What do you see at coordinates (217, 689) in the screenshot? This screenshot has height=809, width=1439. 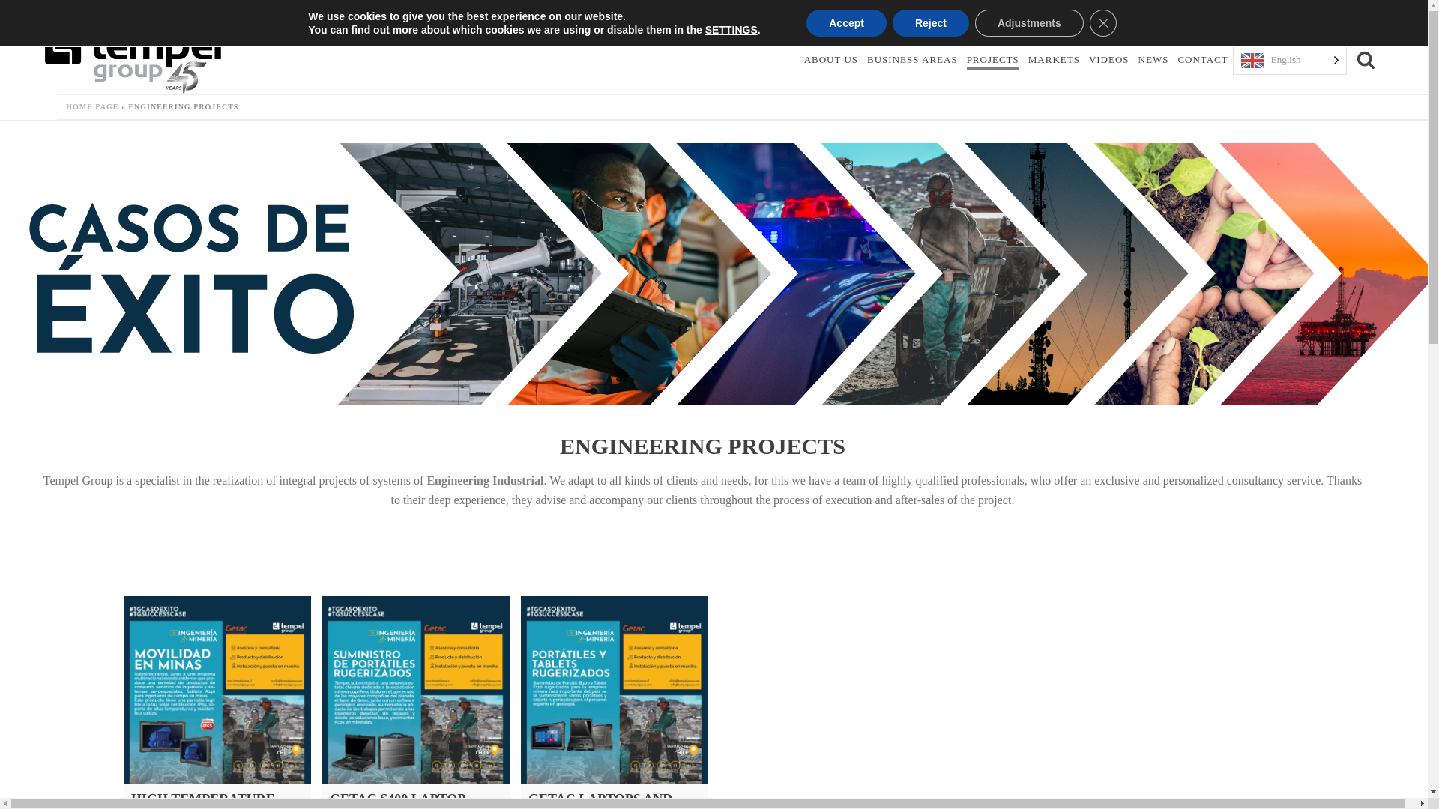 I see `High Temperature System - Getac` at bounding box center [217, 689].